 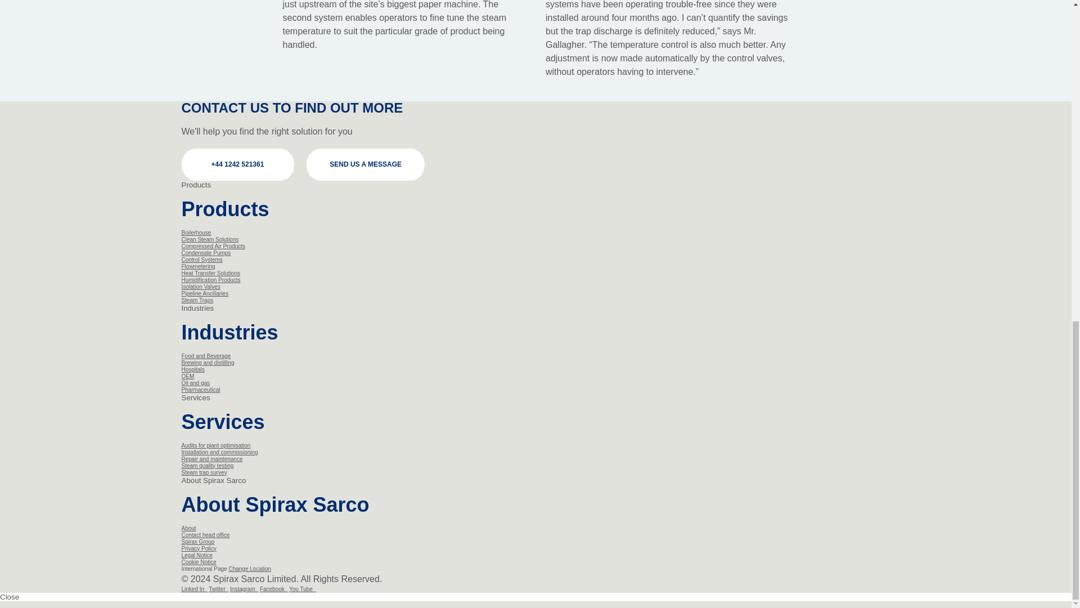 I want to click on Services, so click(x=195, y=397).